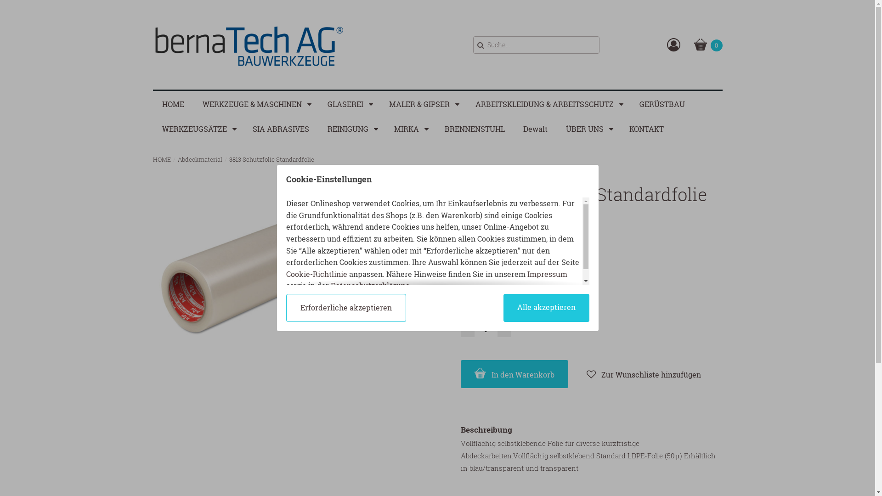  I want to click on Dewalt, so click(535, 129).